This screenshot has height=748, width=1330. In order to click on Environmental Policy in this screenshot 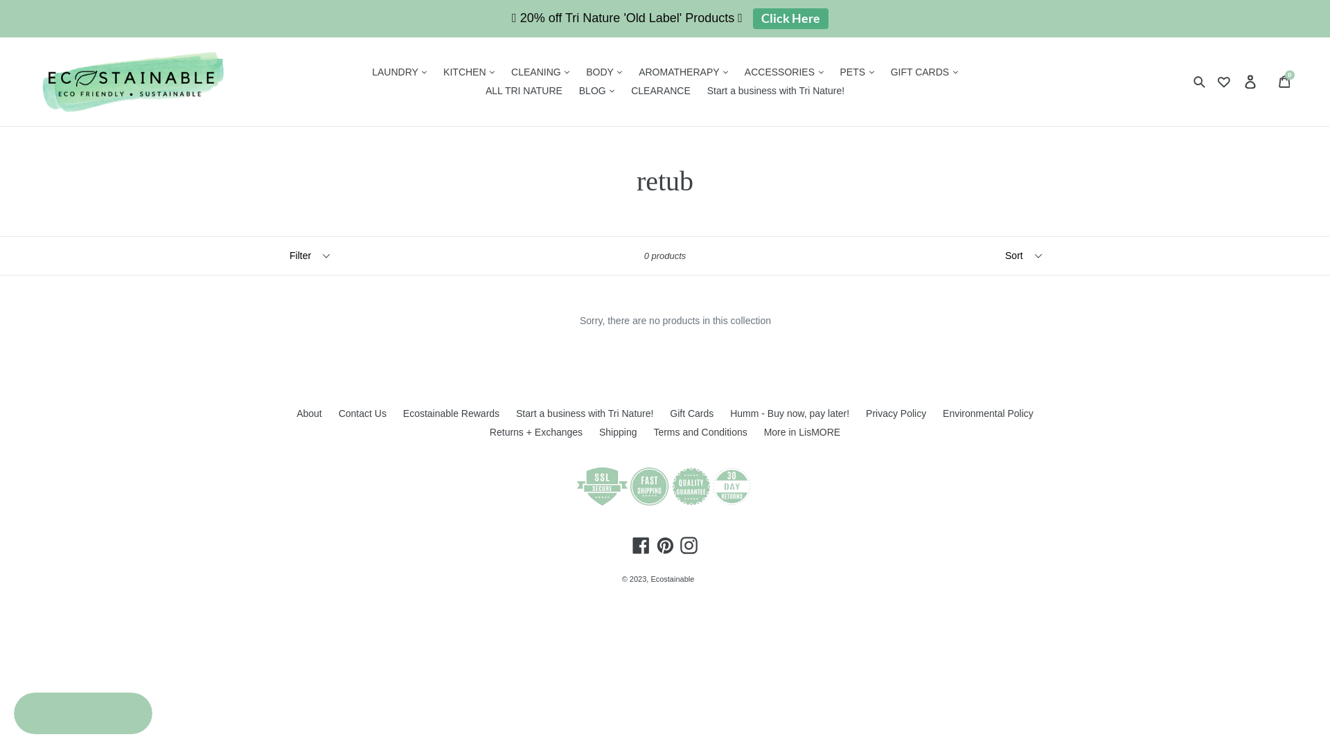, I will do `click(988, 413)`.